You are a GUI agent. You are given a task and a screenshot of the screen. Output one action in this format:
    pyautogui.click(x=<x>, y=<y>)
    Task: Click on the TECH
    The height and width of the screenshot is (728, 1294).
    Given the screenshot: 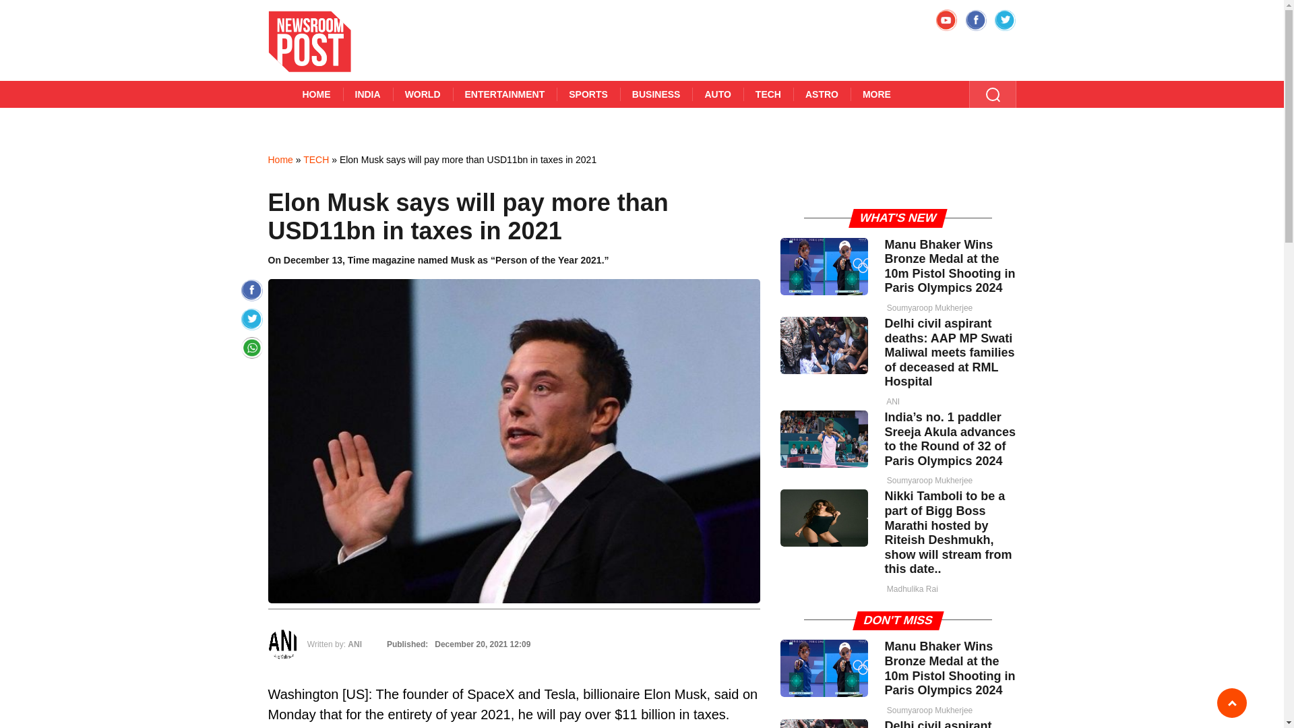 What is the action you would take?
    pyautogui.click(x=315, y=159)
    